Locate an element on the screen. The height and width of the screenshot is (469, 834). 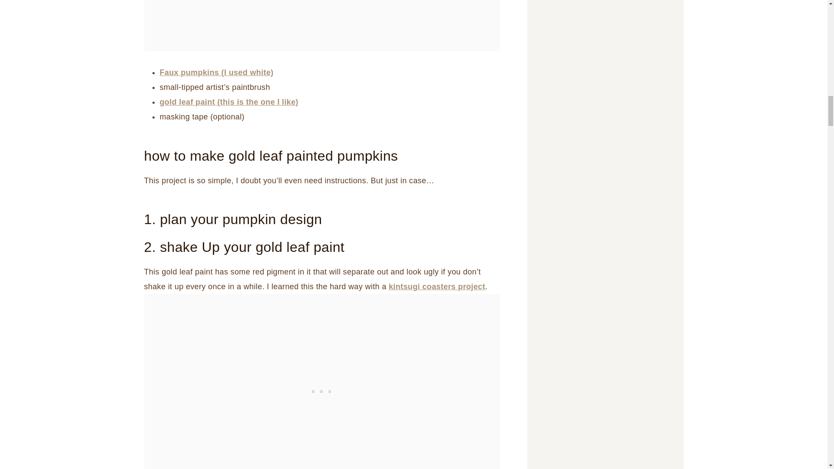
kintsugi coasters project is located at coordinates (437, 287).